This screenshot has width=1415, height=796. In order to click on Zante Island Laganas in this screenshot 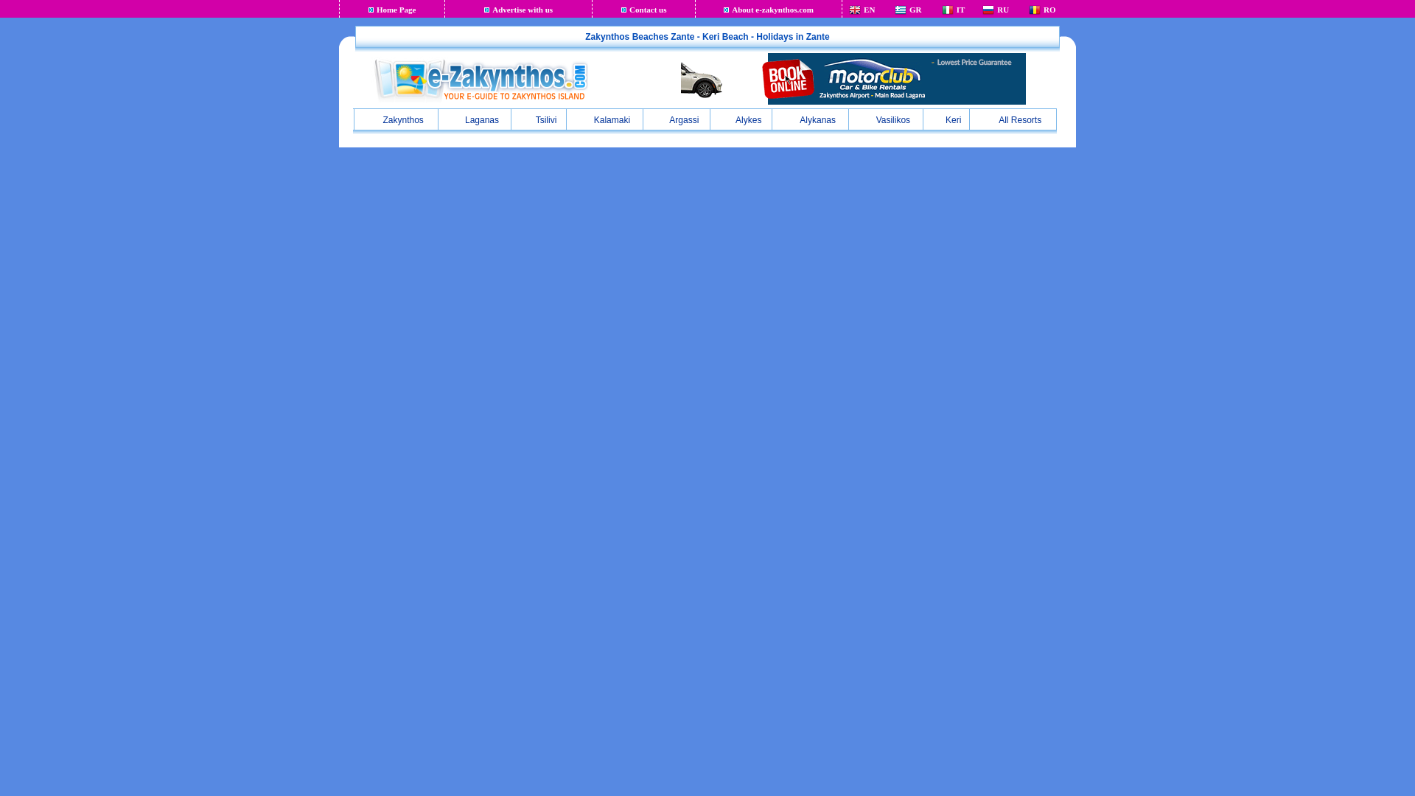, I will do `click(475, 119)`.